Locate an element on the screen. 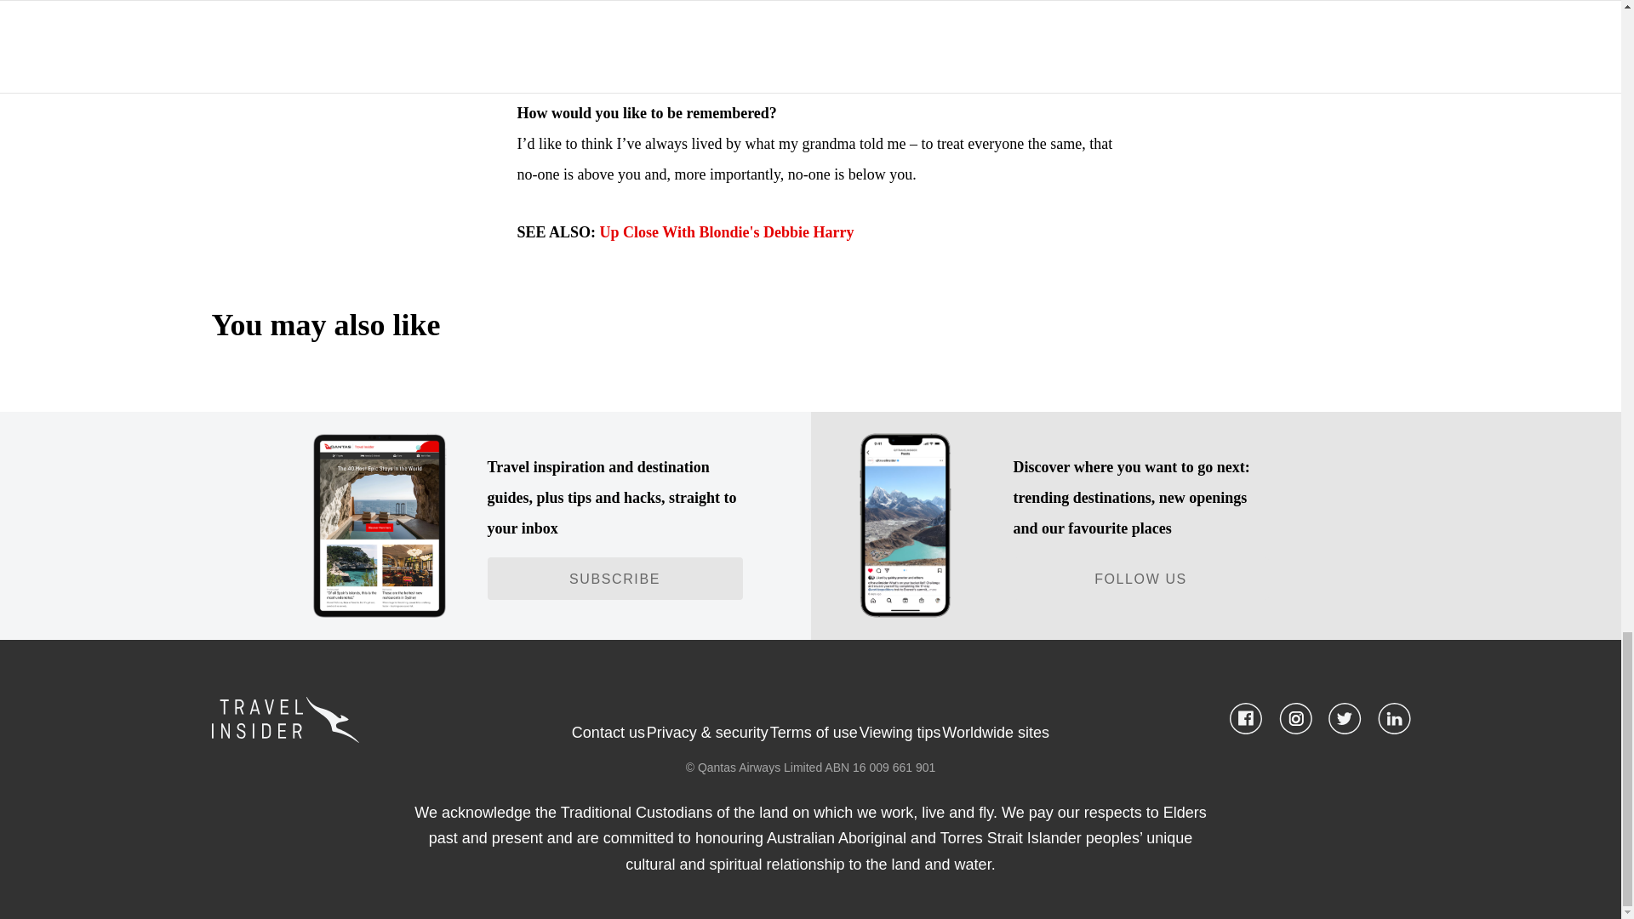 Image resolution: width=1634 pixels, height=919 pixels. Up Close With Blondie's Debbie Harry is located at coordinates (727, 231).